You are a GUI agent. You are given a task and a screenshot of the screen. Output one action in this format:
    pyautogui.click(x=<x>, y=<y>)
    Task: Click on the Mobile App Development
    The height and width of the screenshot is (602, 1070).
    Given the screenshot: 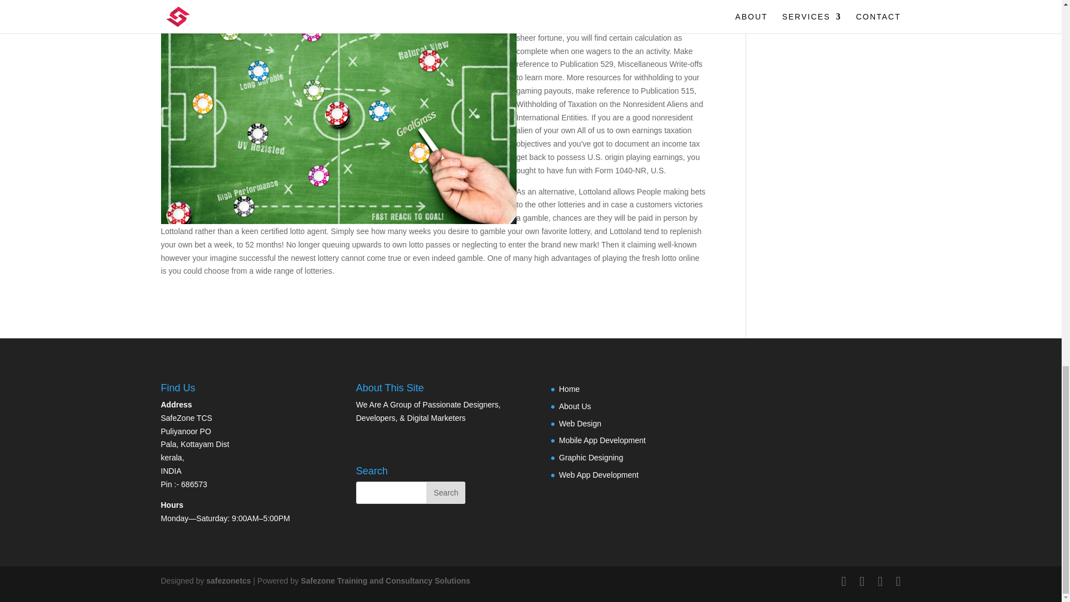 What is the action you would take?
    pyautogui.click(x=602, y=440)
    